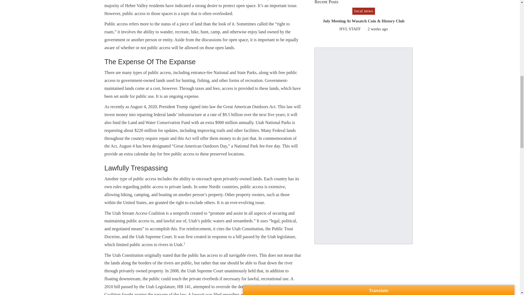  Describe the element at coordinates (354, 29) in the screenshot. I see `HVL STAFF` at that location.